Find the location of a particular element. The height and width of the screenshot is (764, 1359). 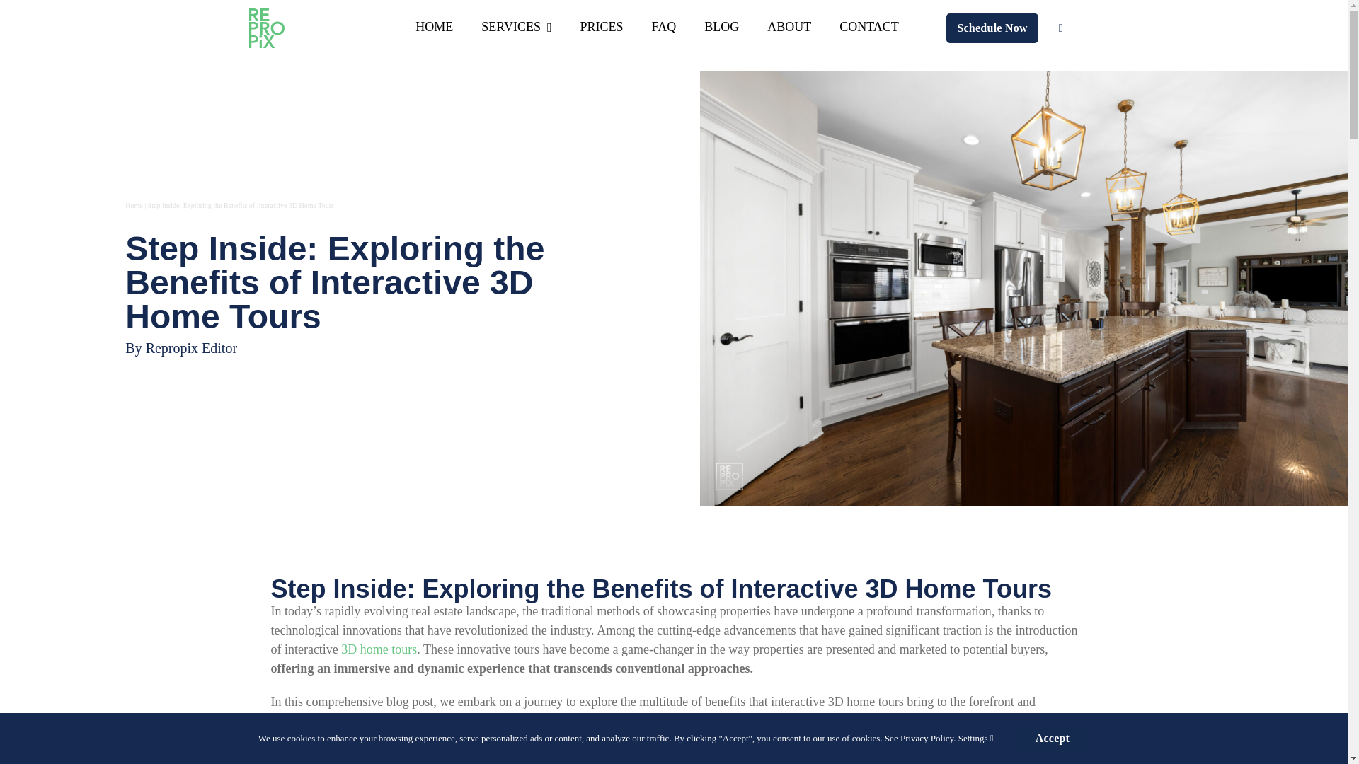

SERVICES is located at coordinates (516, 28).